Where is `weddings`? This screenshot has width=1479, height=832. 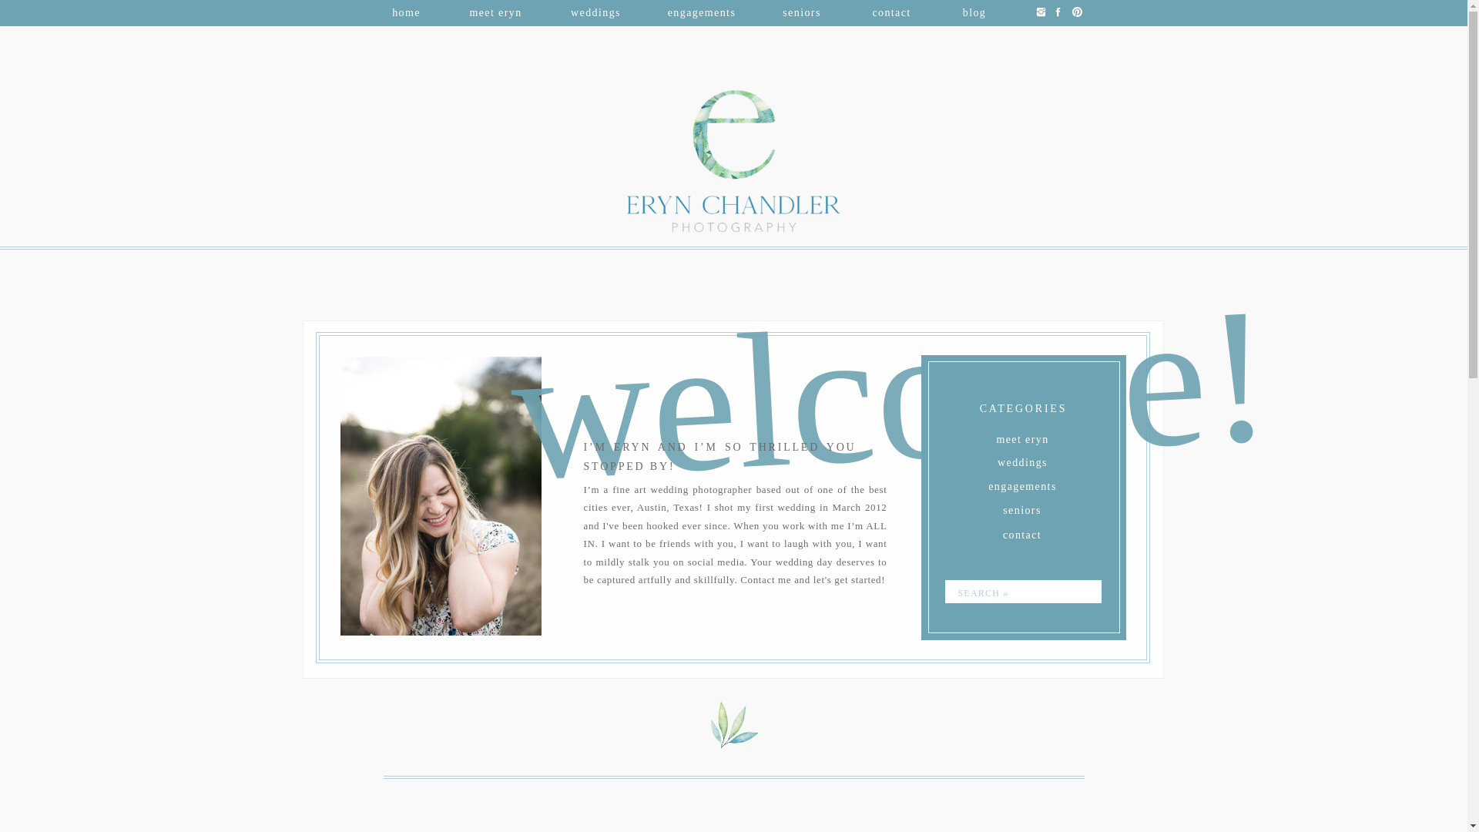
weddings is located at coordinates (596, 10).